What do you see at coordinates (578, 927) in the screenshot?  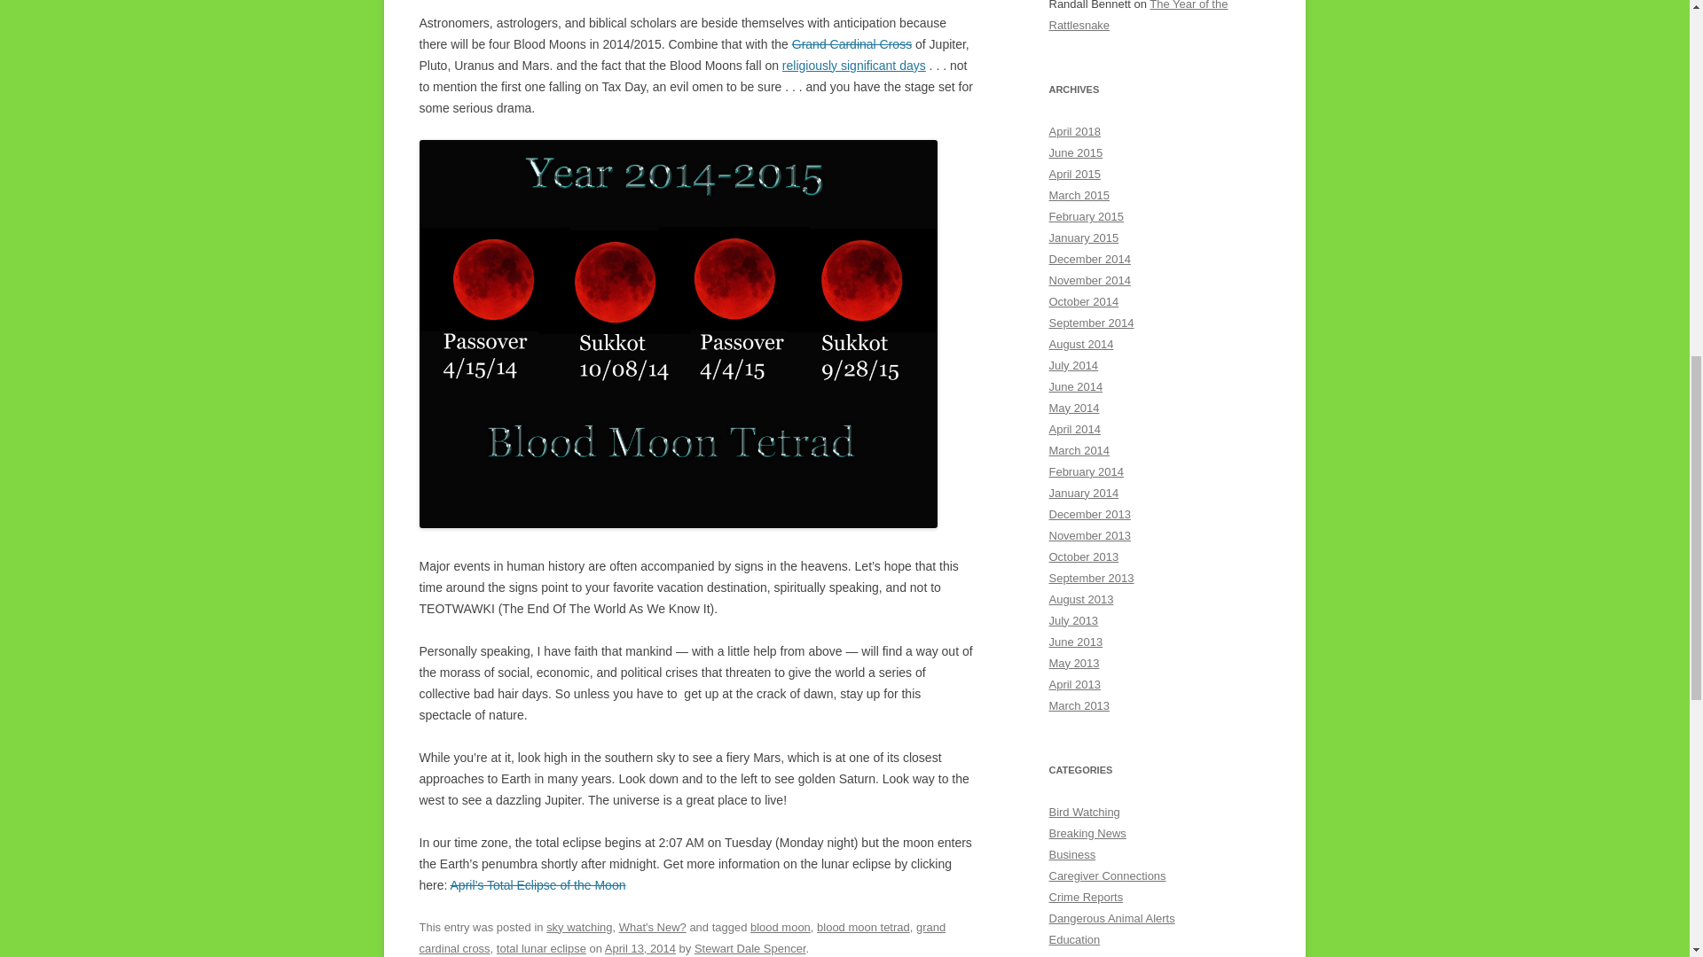 I see `sky watching` at bounding box center [578, 927].